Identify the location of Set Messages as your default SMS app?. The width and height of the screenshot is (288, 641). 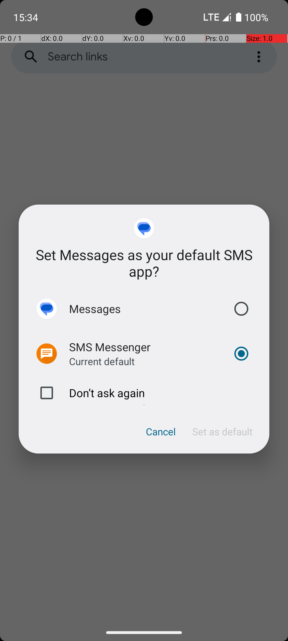
(144, 263).